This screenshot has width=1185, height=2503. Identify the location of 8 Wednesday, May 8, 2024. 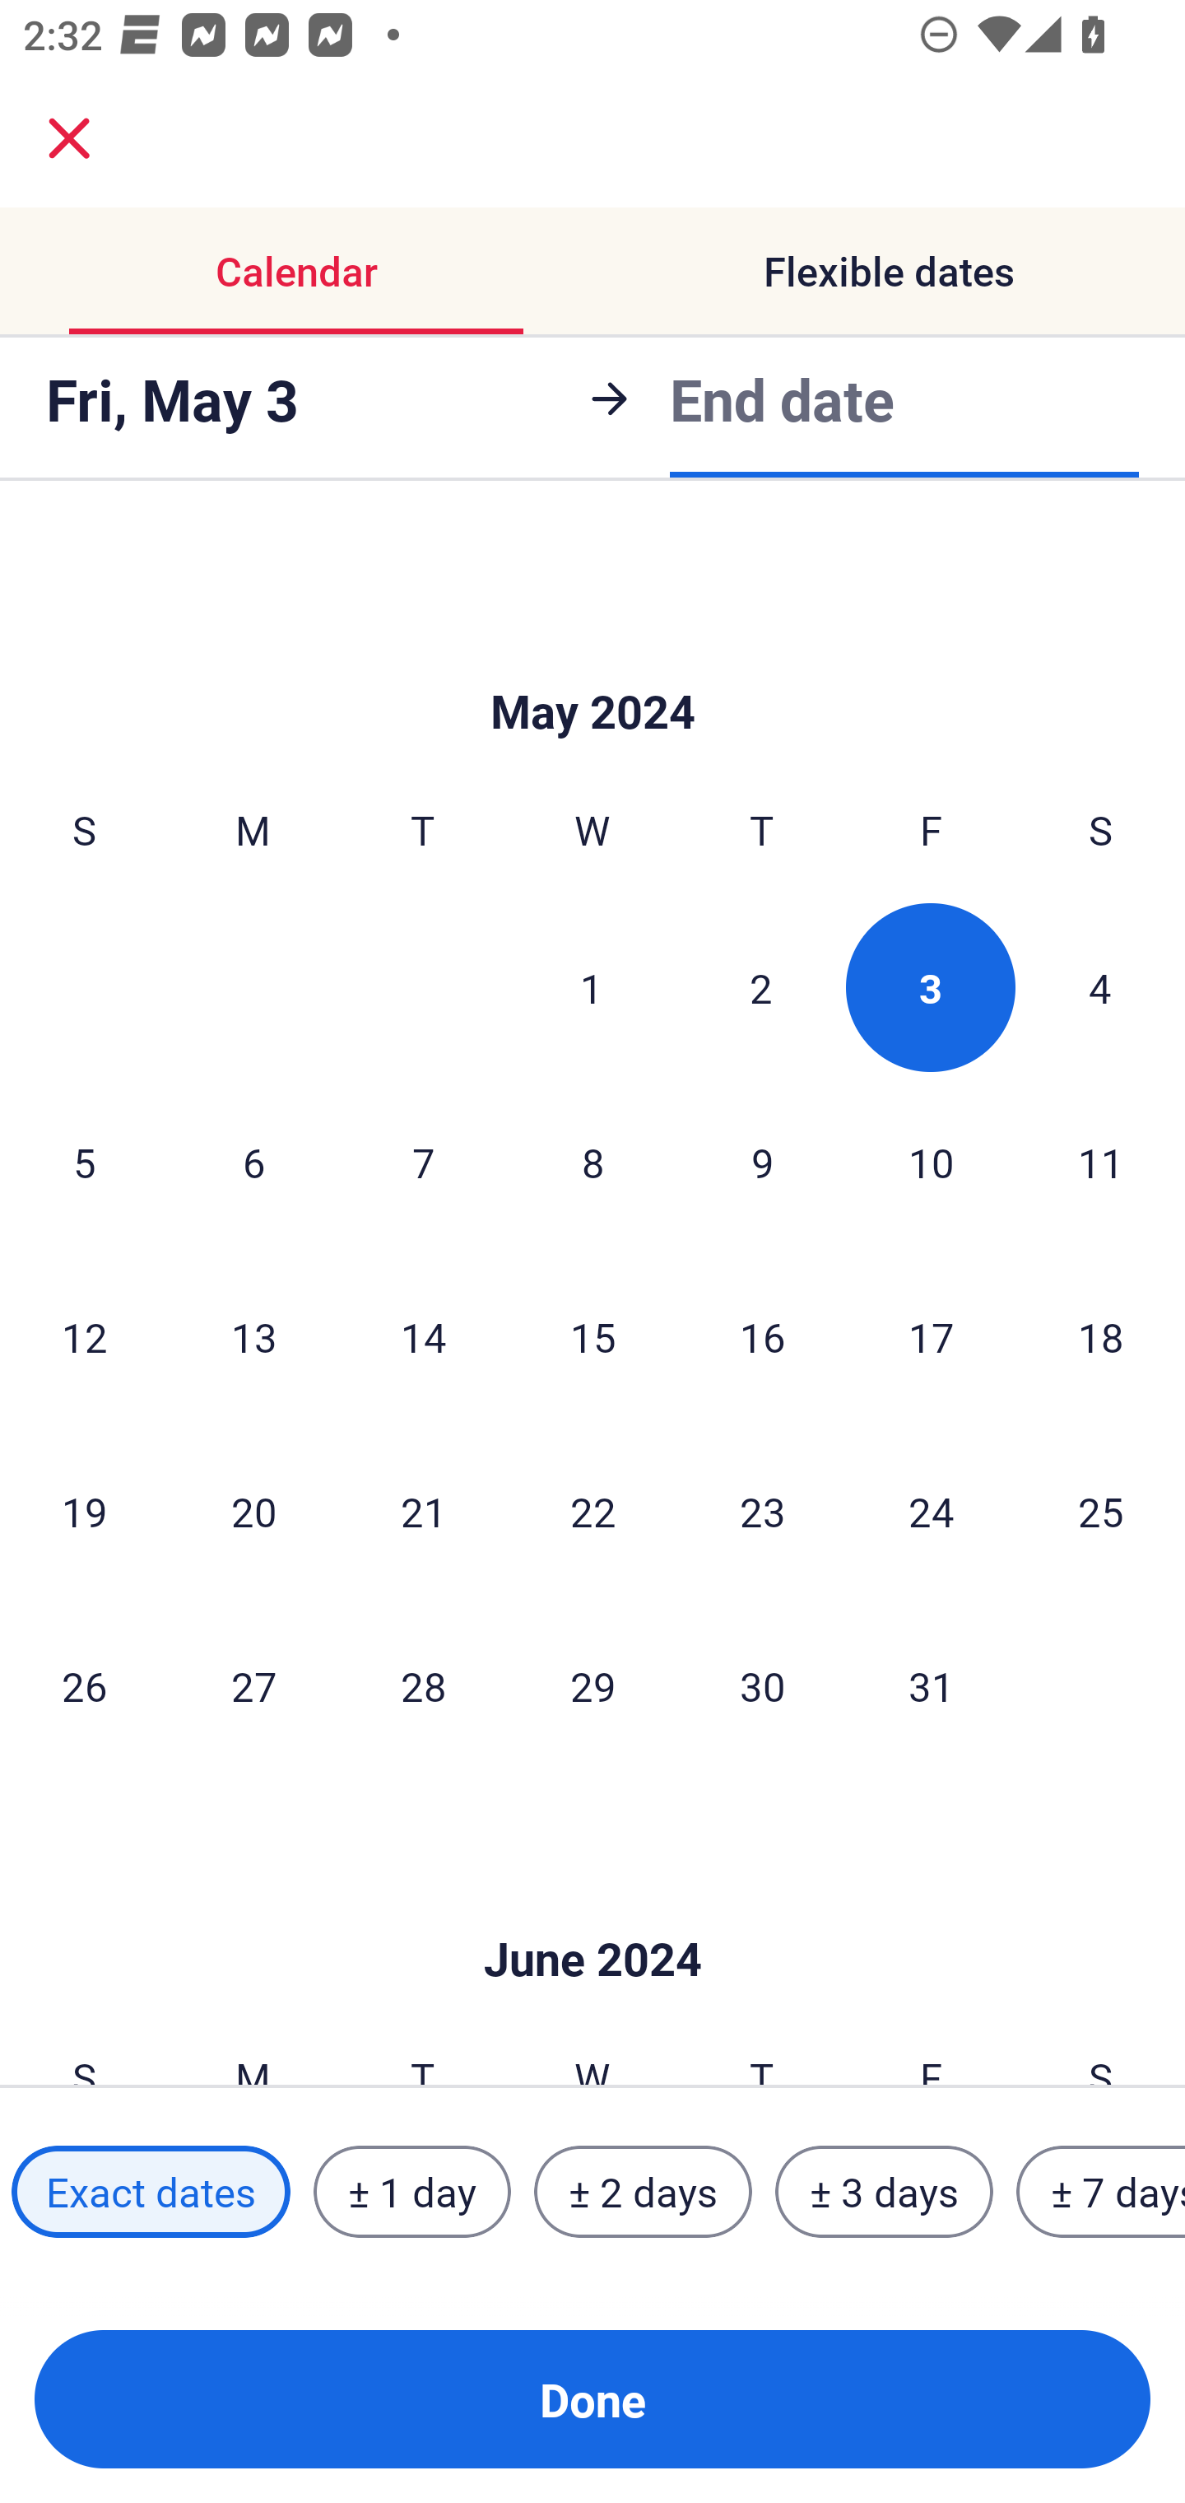
(592, 1163).